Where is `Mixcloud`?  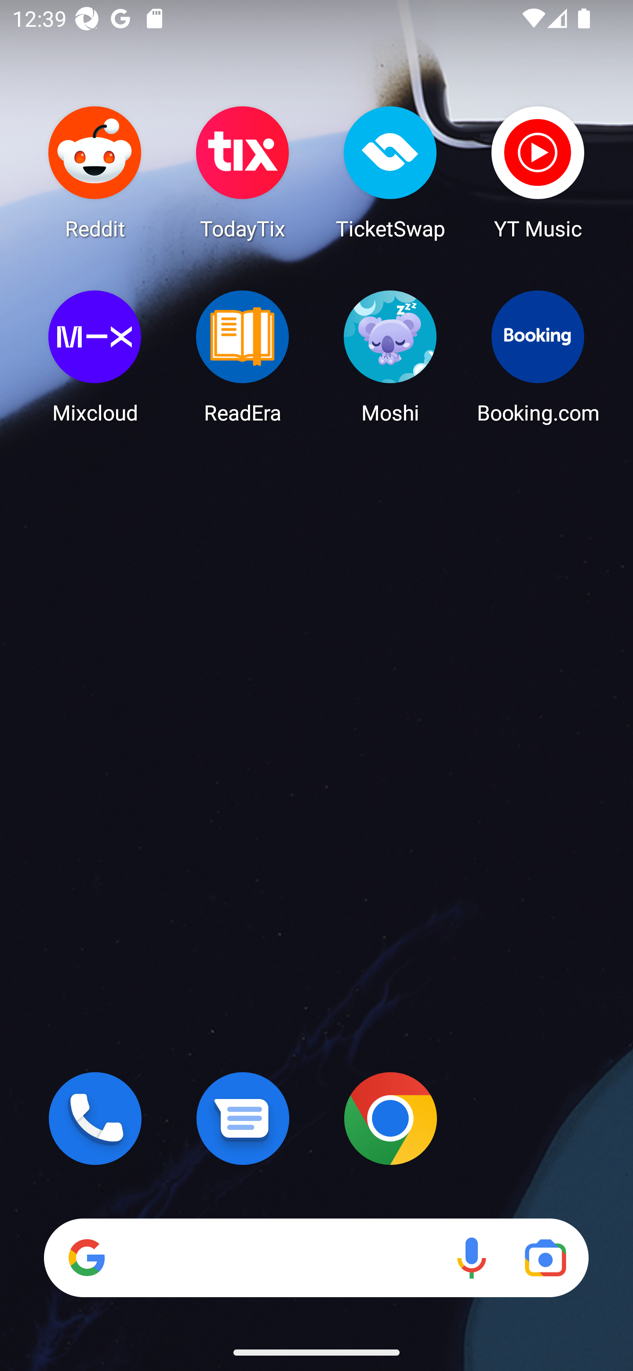
Mixcloud is located at coordinates (95, 356).